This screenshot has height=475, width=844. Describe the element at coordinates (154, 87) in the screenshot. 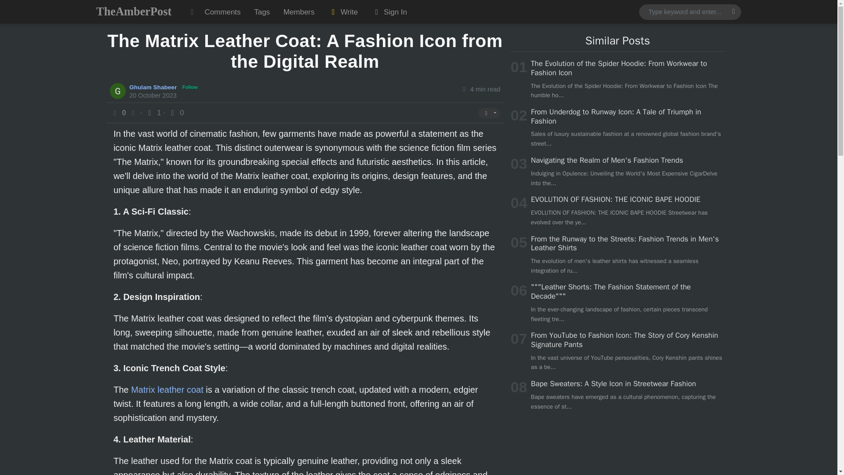

I see `Ghulam Shabeer` at that location.